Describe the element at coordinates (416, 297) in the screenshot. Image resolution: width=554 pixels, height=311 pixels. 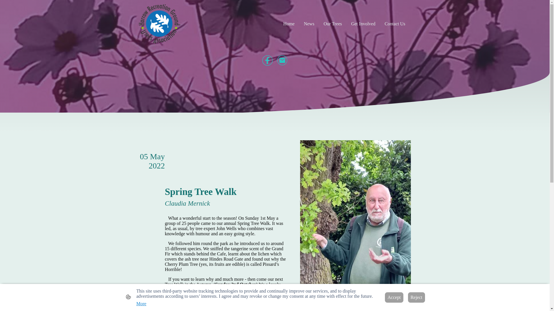
I see `Reject` at that location.